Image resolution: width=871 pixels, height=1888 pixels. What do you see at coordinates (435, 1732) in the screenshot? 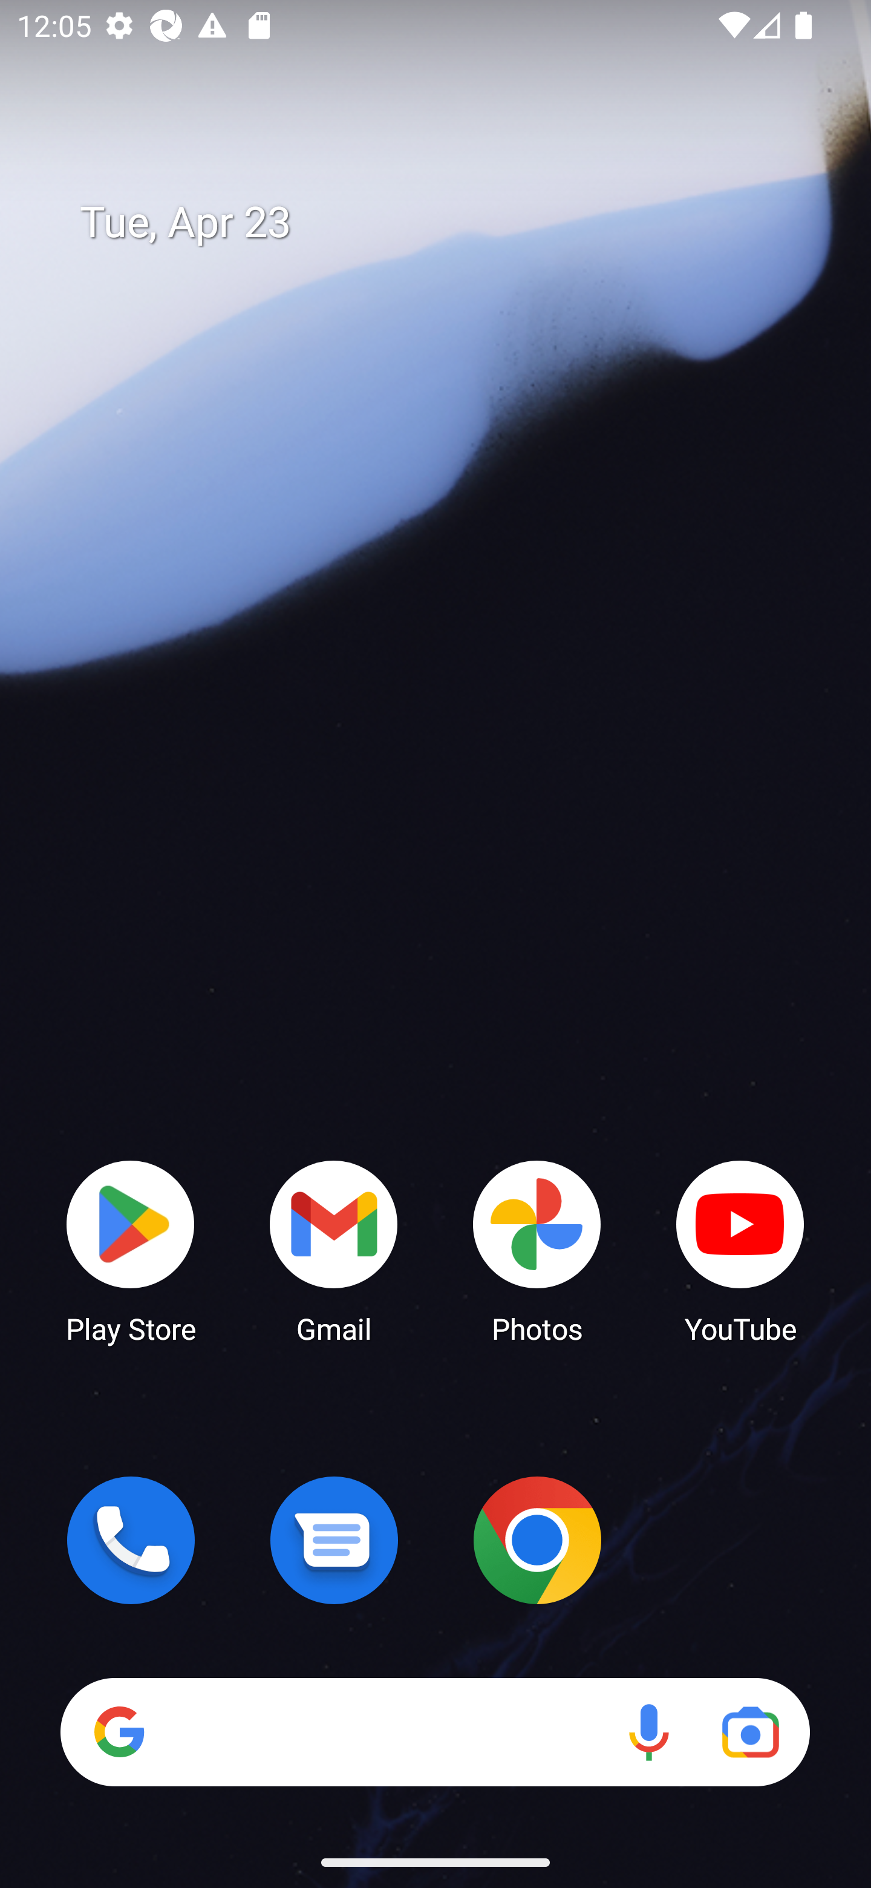
I see `Search Voice search Google Lens` at bounding box center [435, 1732].